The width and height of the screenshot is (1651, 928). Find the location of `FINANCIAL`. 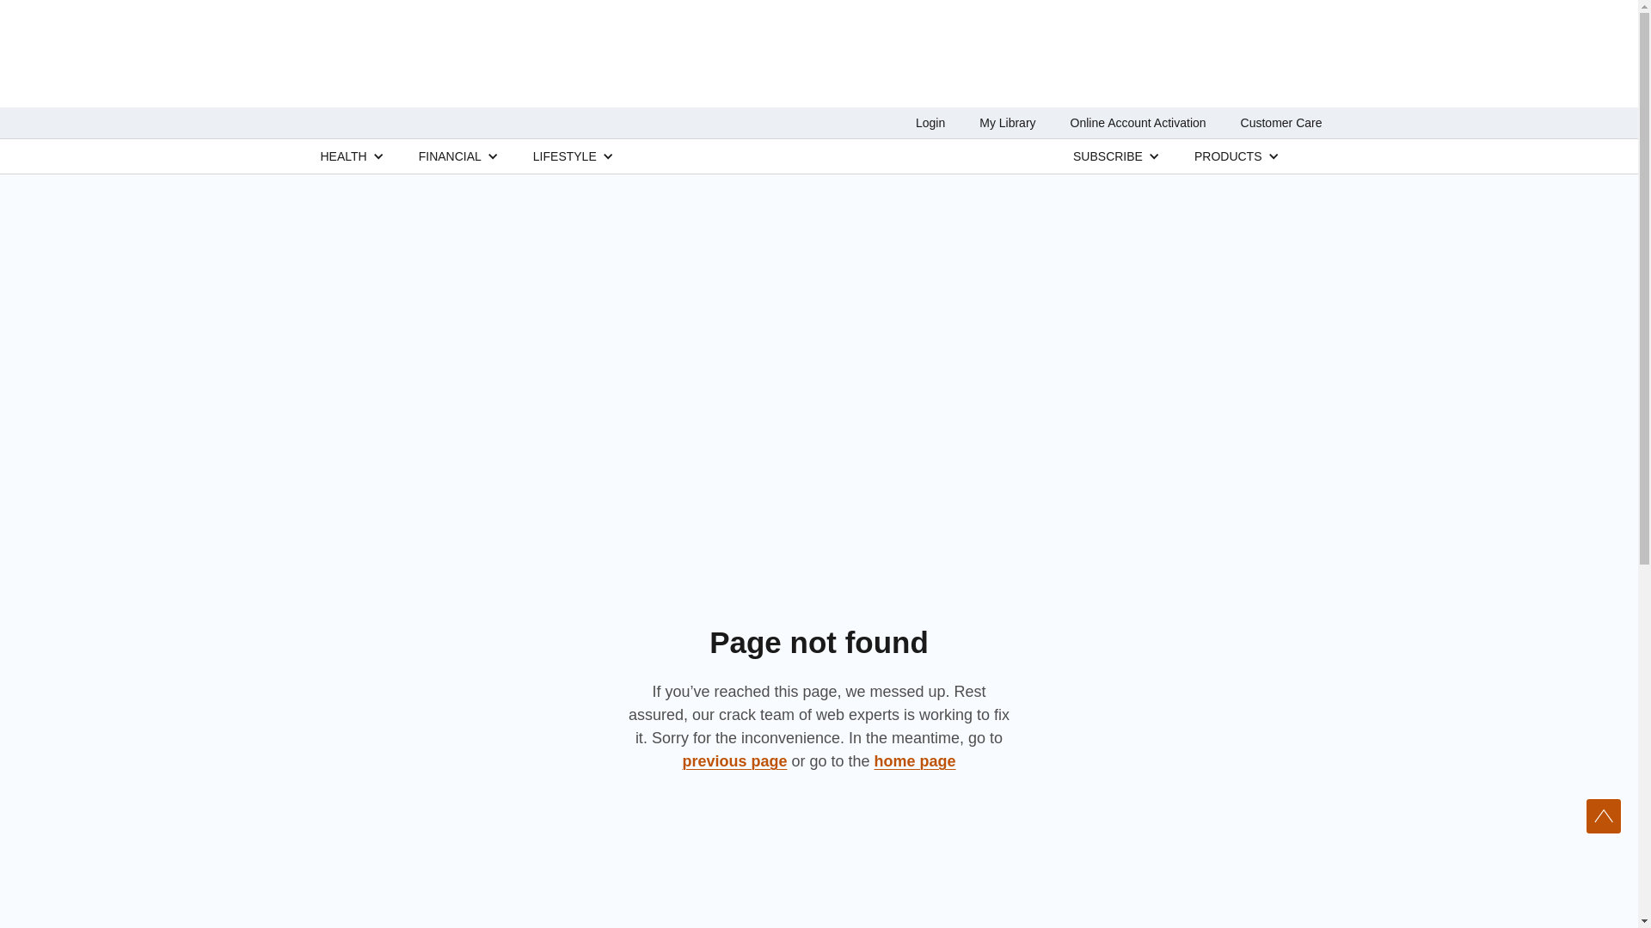

FINANCIAL is located at coordinates (451, 156).